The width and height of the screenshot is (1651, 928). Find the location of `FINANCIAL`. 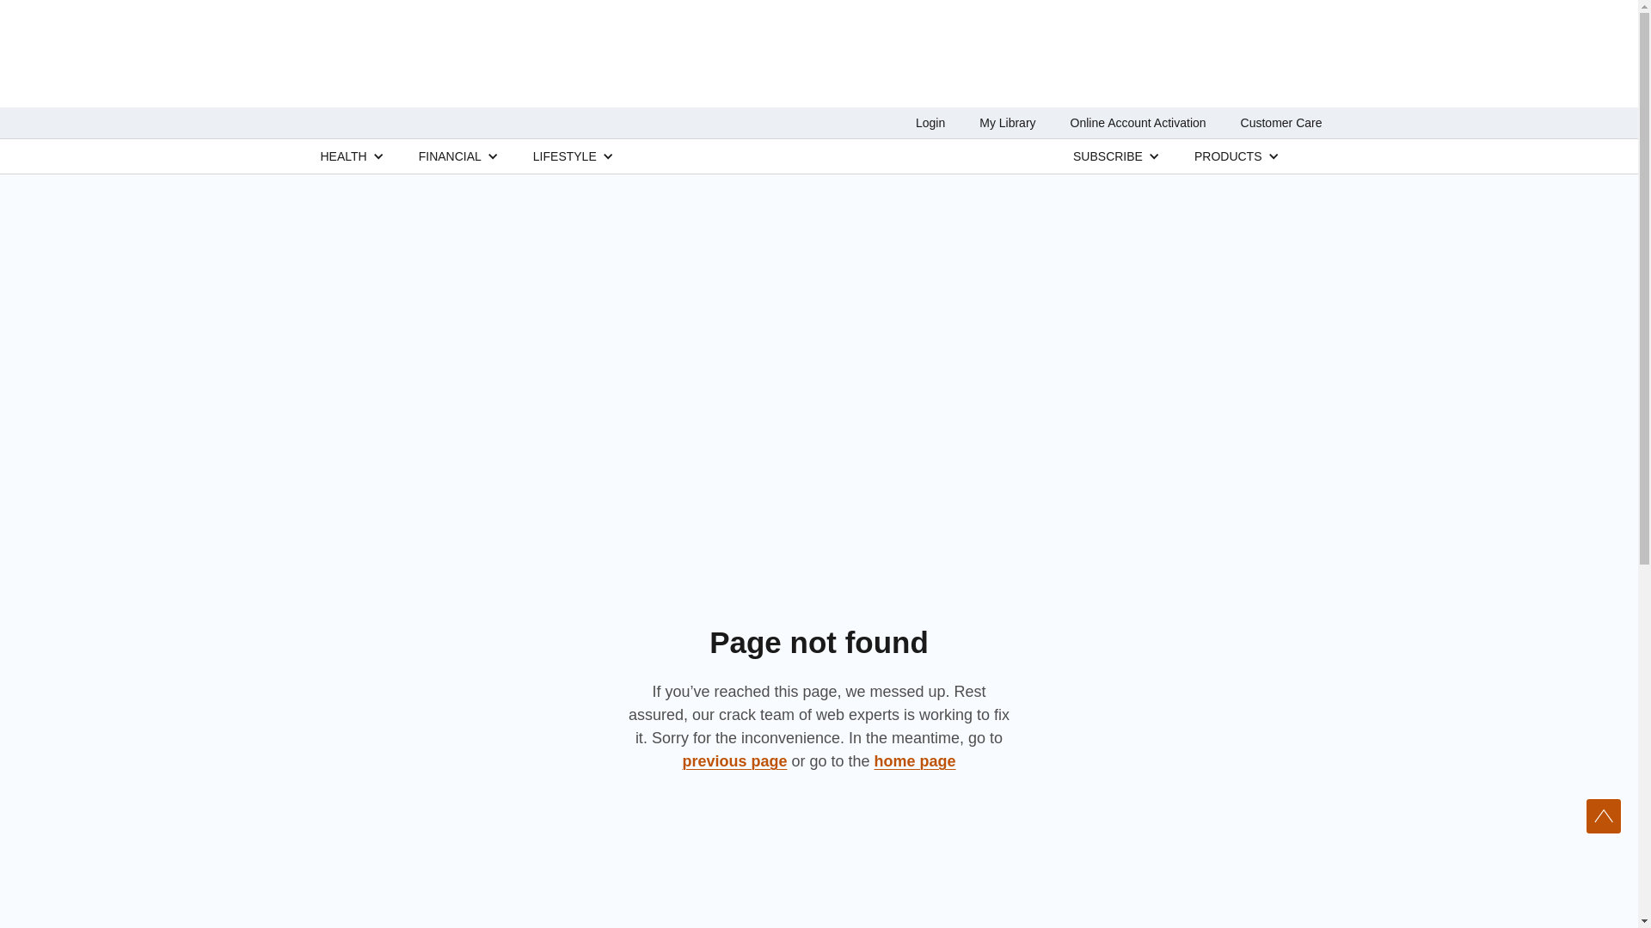

FINANCIAL is located at coordinates (451, 156).